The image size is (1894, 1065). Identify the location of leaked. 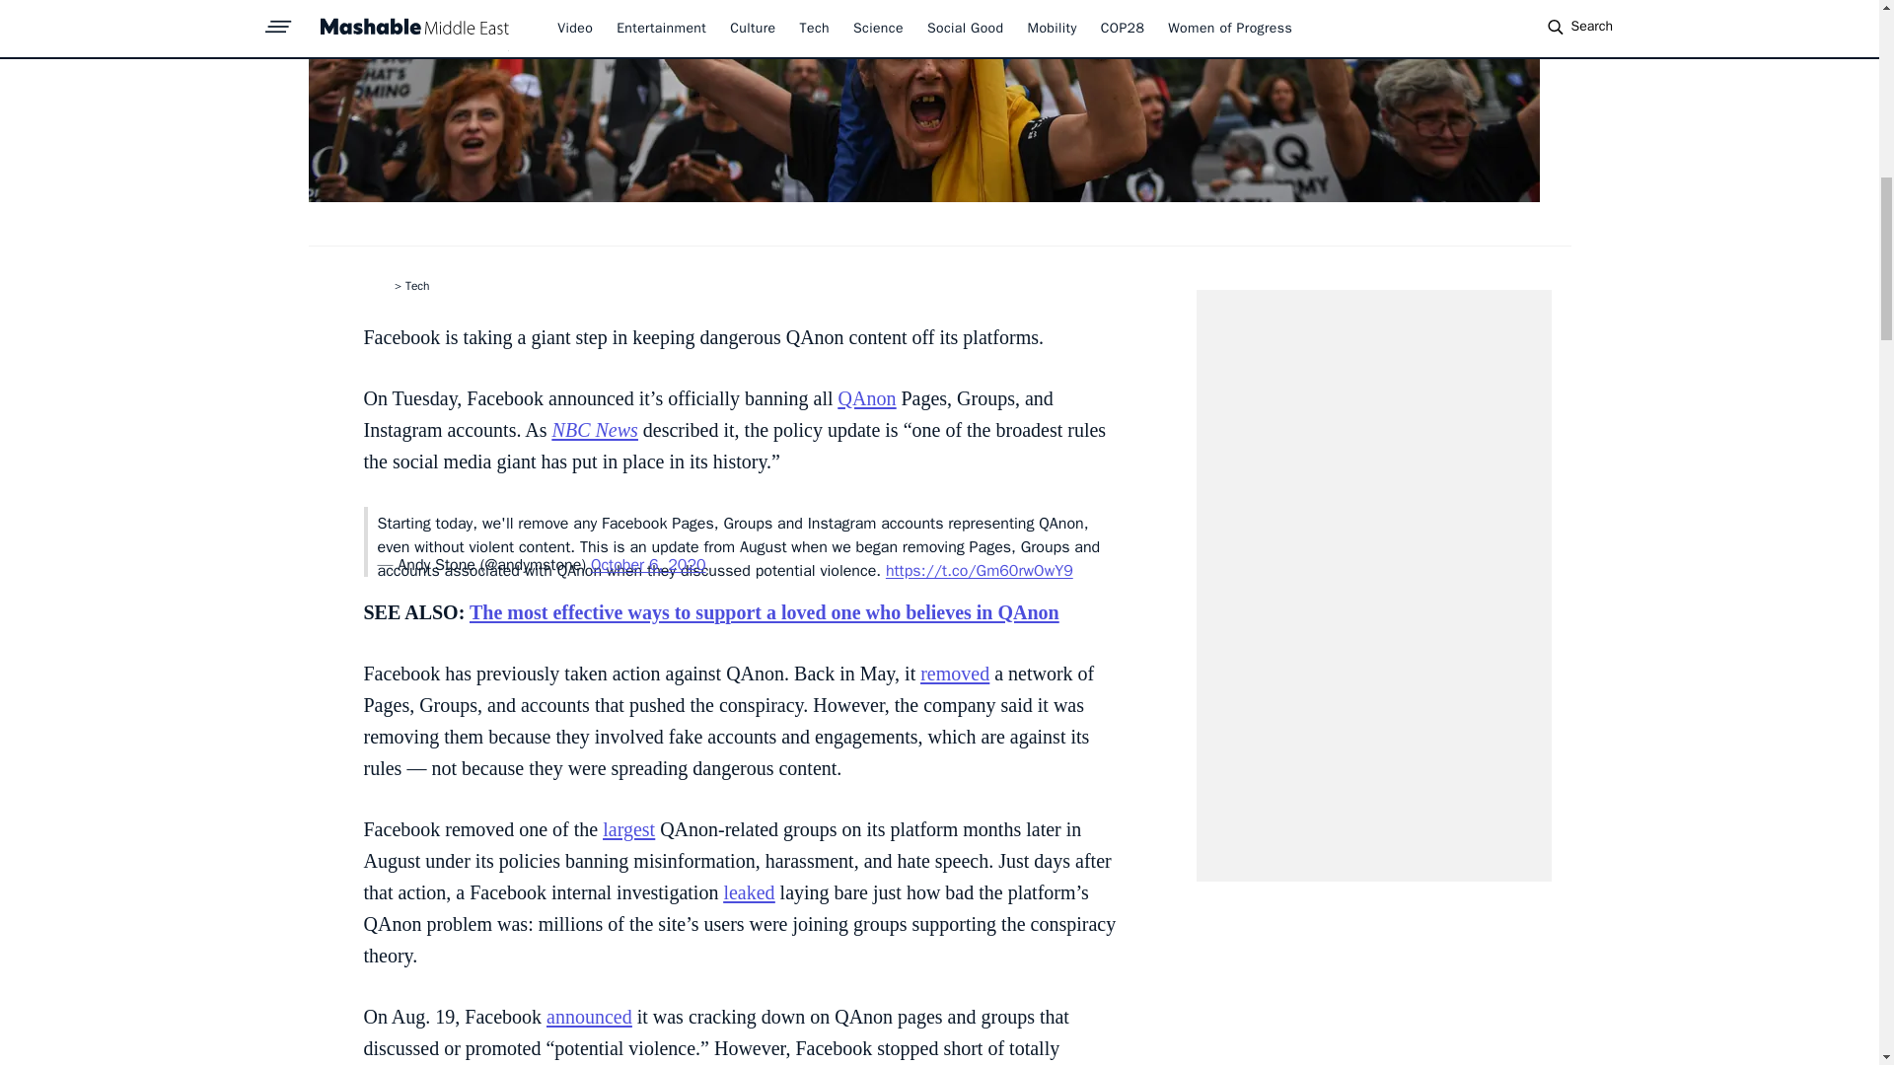
(749, 891).